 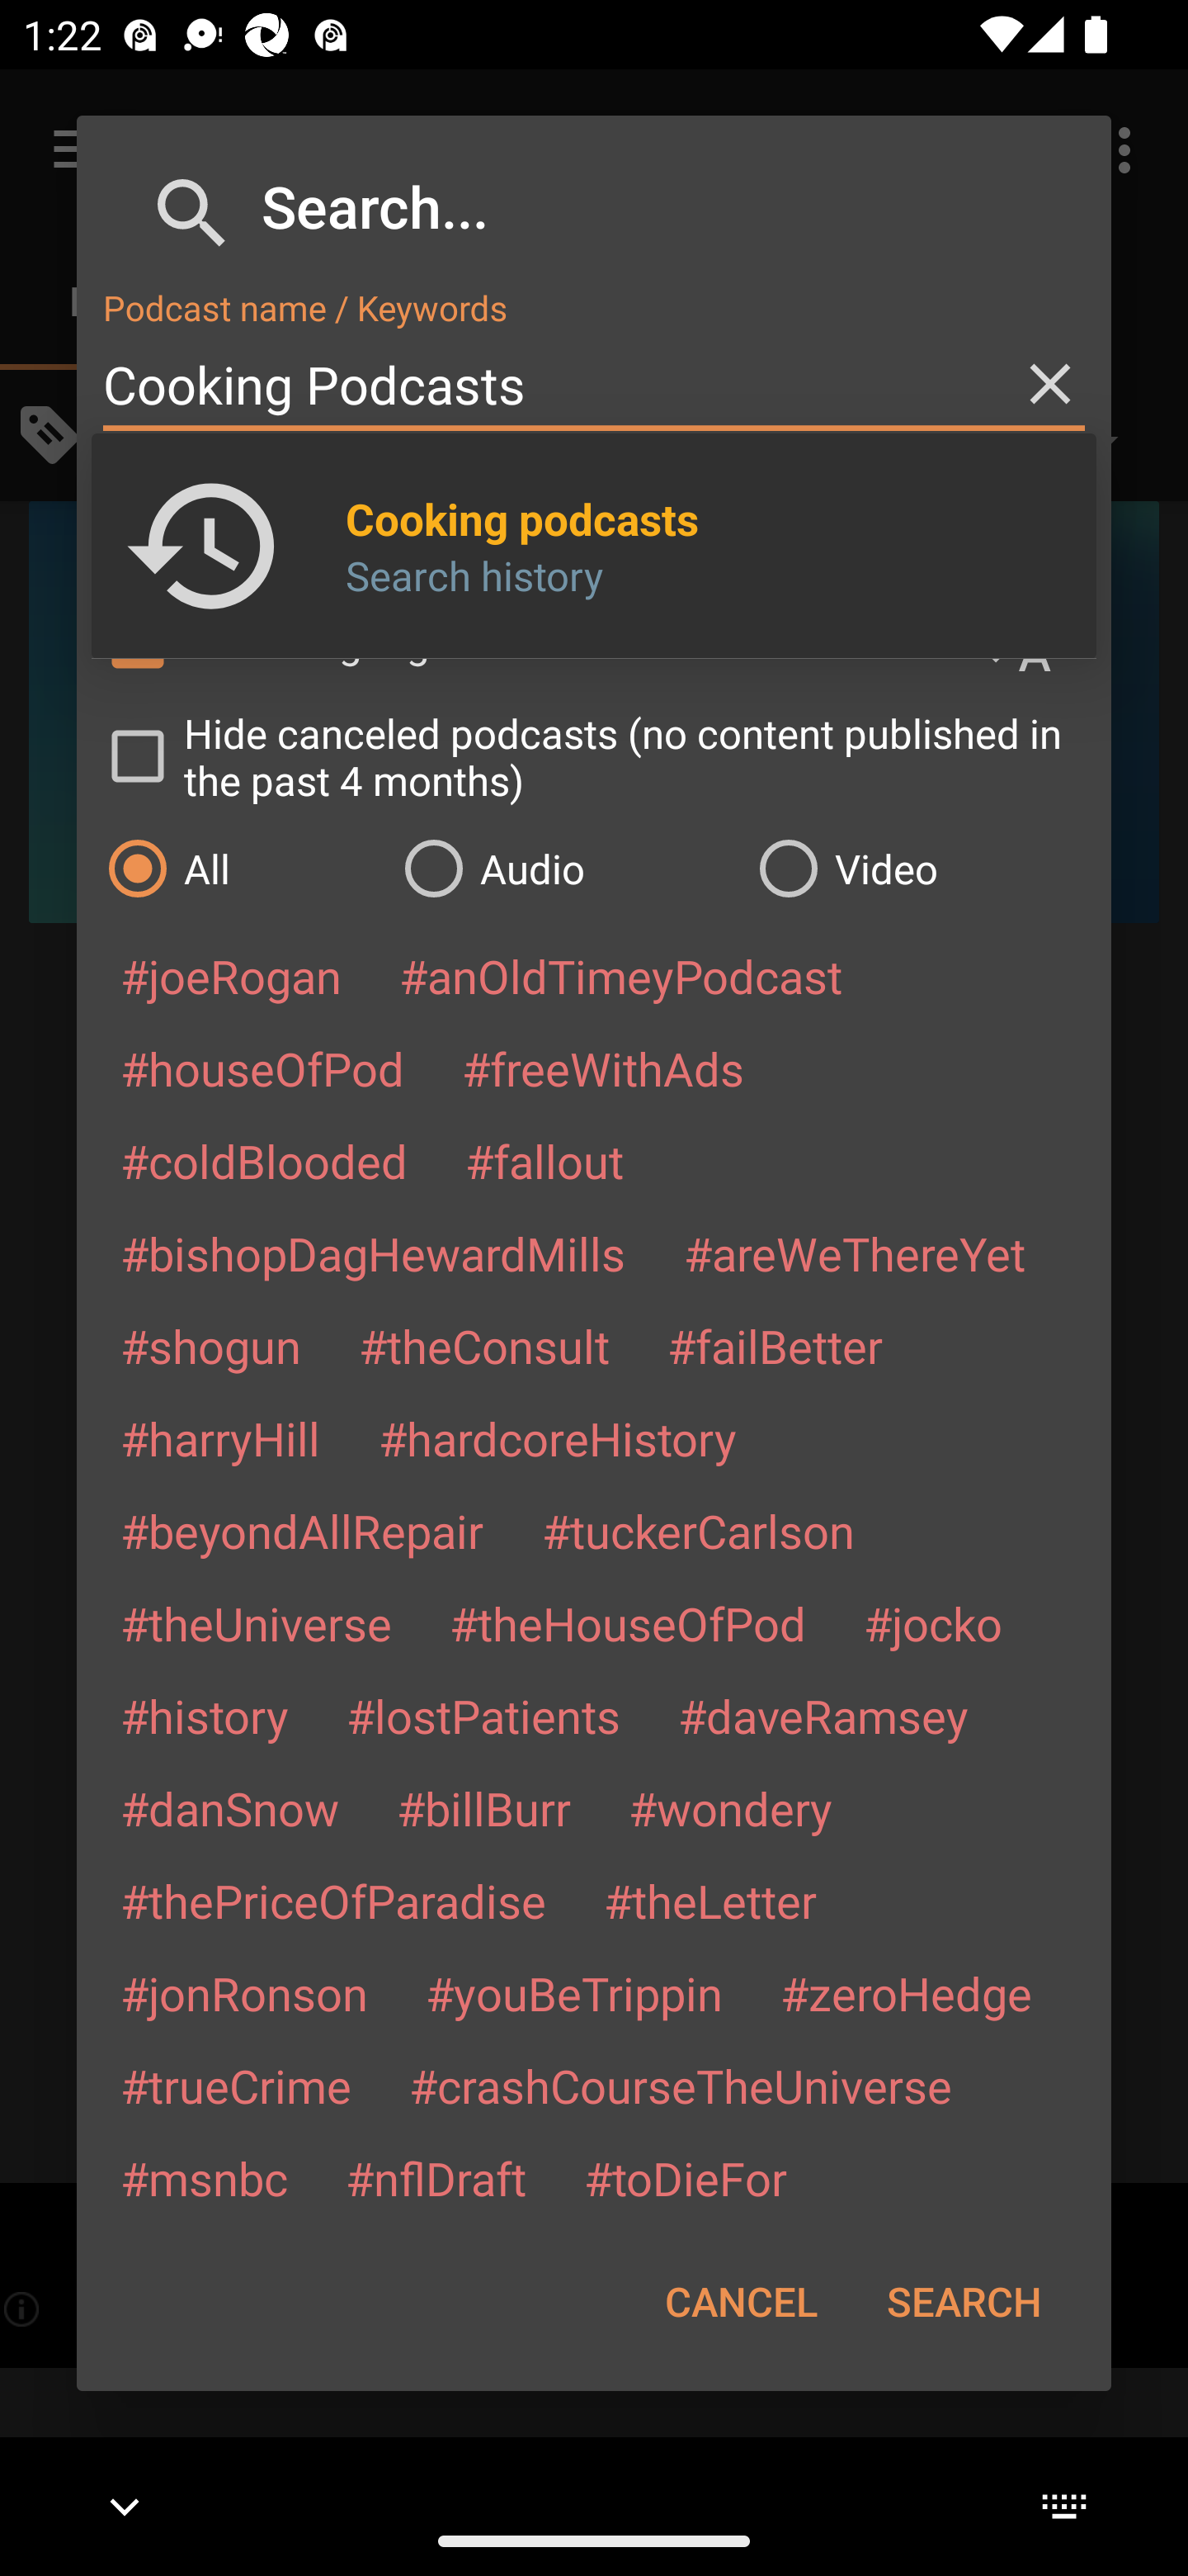 I want to click on #areWeThereYet, so click(x=855, y=1252).